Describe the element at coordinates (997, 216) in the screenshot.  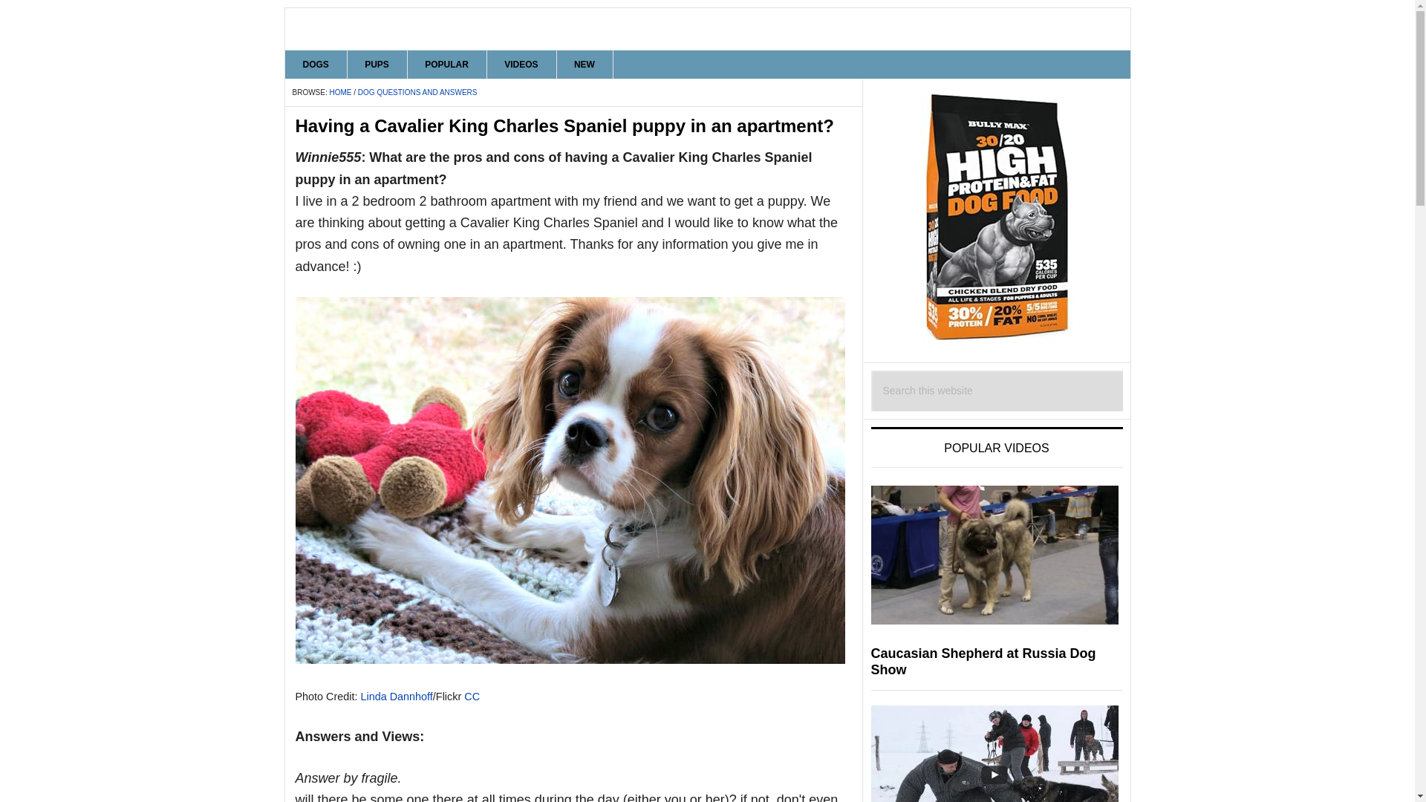
I see `BUY IT ON AMAZON !` at that location.